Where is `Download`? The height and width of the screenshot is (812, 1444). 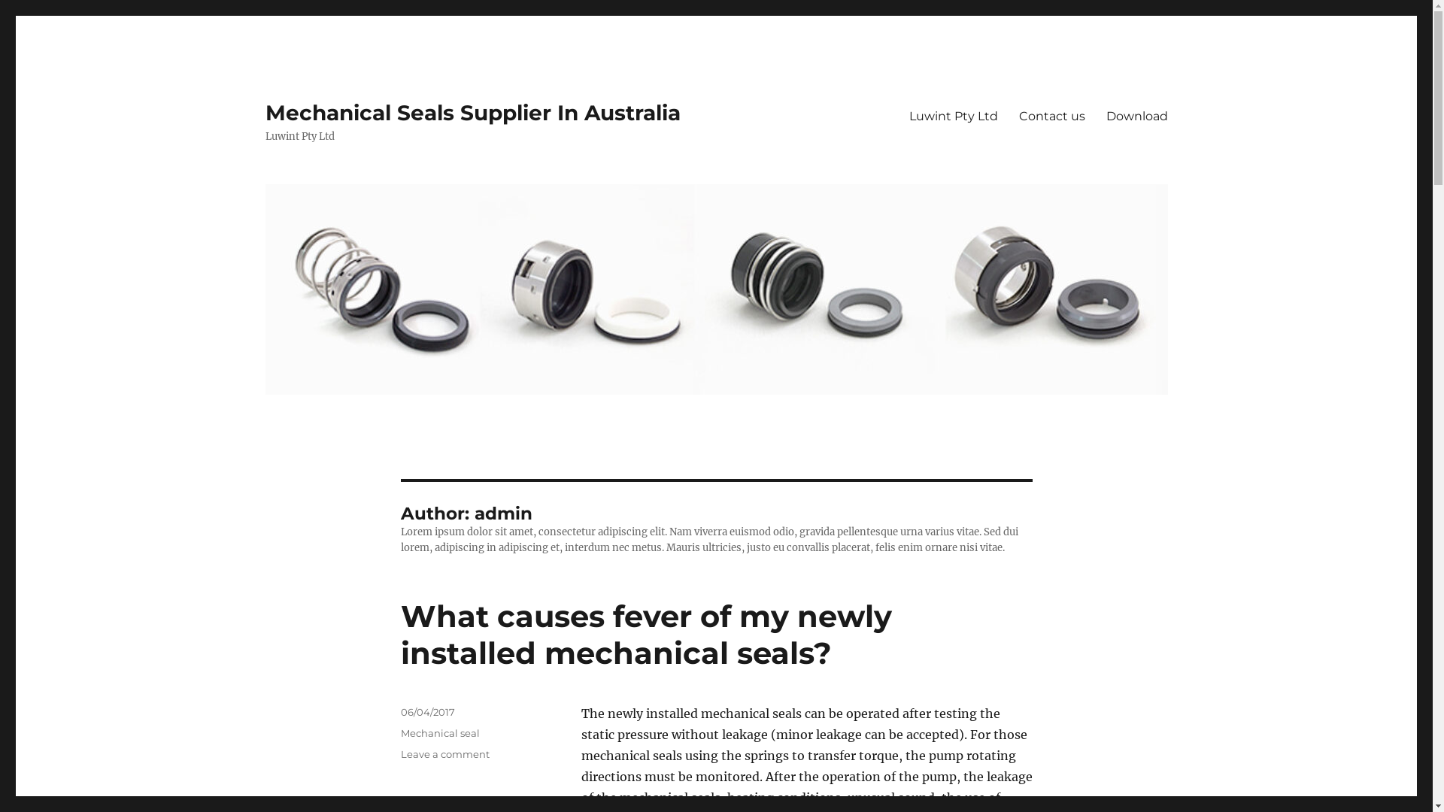 Download is located at coordinates (1136, 116).